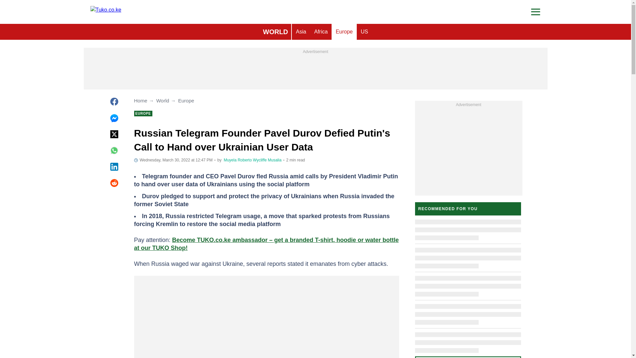  What do you see at coordinates (321, 32) in the screenshot?
I see `Africa` at bounding box center [321, 32].